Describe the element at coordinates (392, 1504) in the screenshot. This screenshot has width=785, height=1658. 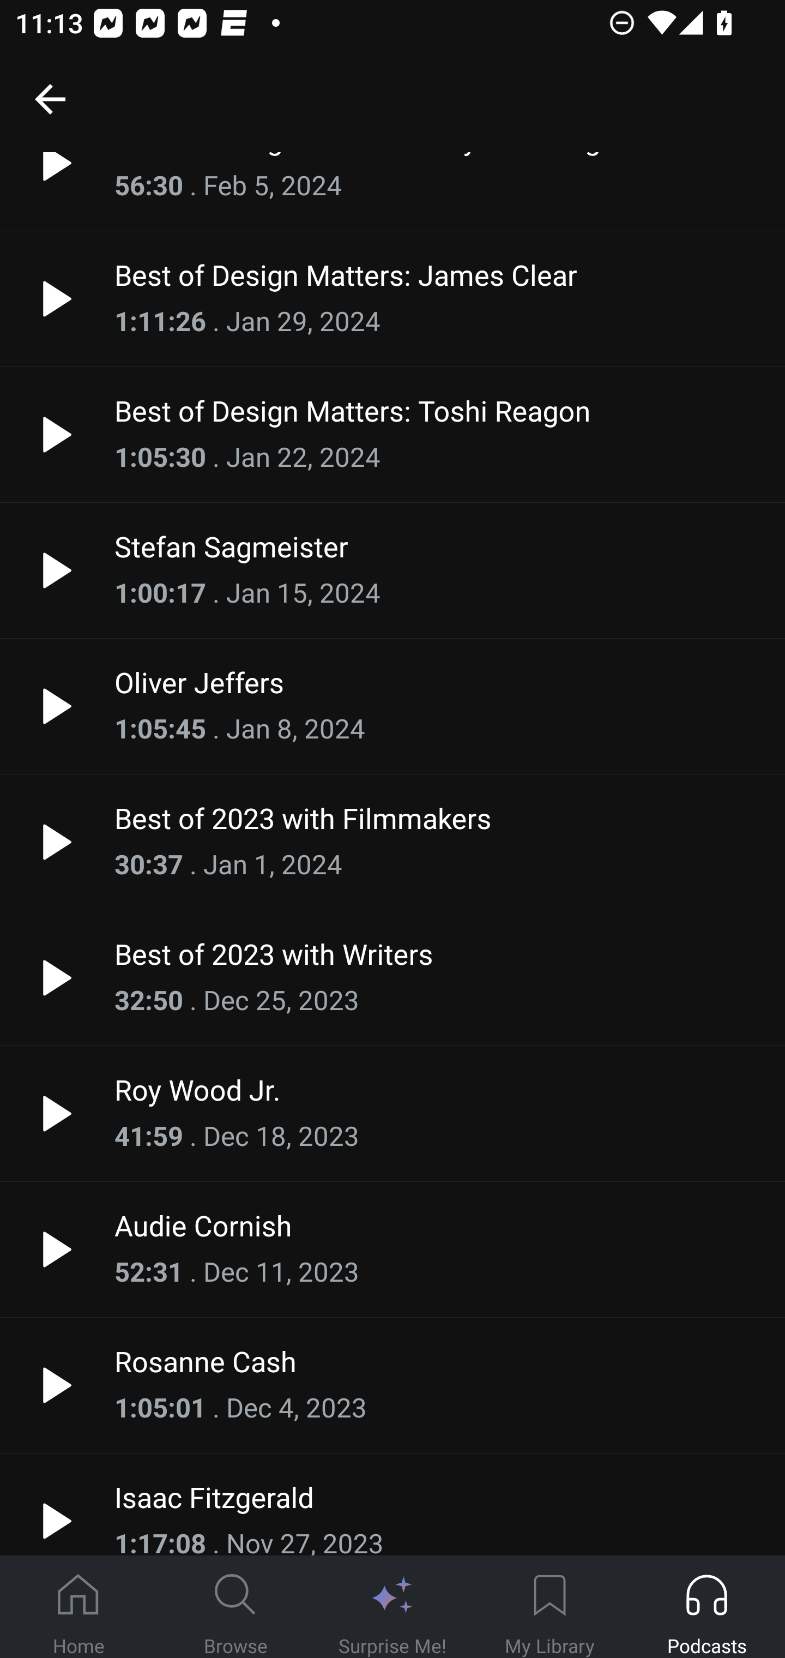
I see `Isaac Fitzgerald 1:17:08 . Nov 27, 2023` at that location.